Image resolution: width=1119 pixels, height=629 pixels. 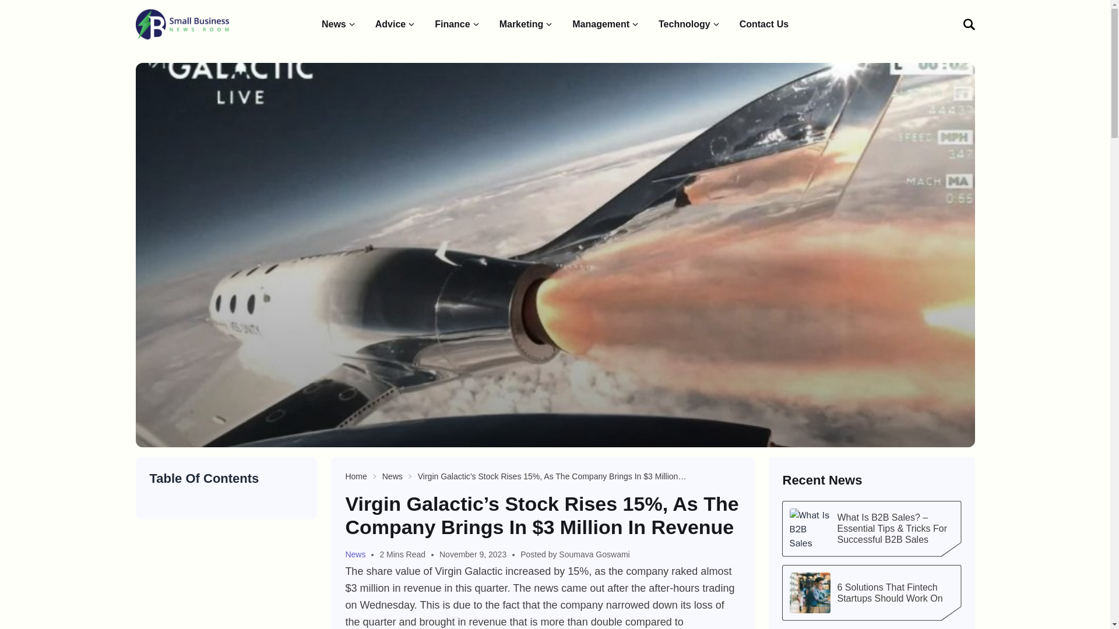 What do you see at coordinates (919, 175) in the screenshot?
I see `Subscribe` at bounding box center [919, 175].